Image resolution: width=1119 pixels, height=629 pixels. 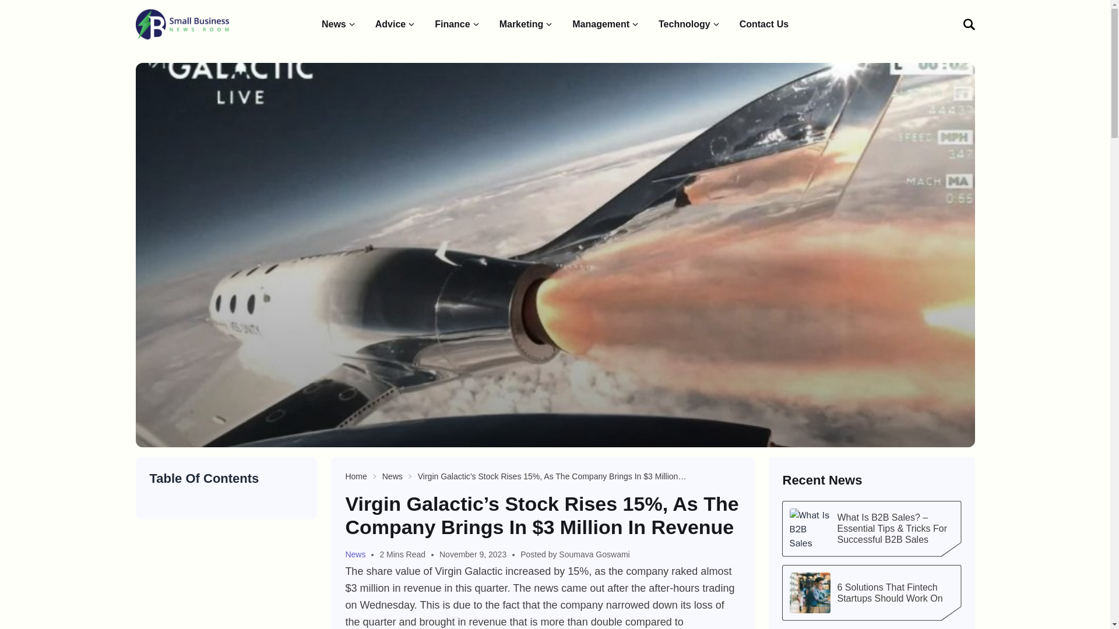 What do you see at coordinates (919, 175) in the screenshot?
I see `Subscribe` at bounding box center [919, 175].